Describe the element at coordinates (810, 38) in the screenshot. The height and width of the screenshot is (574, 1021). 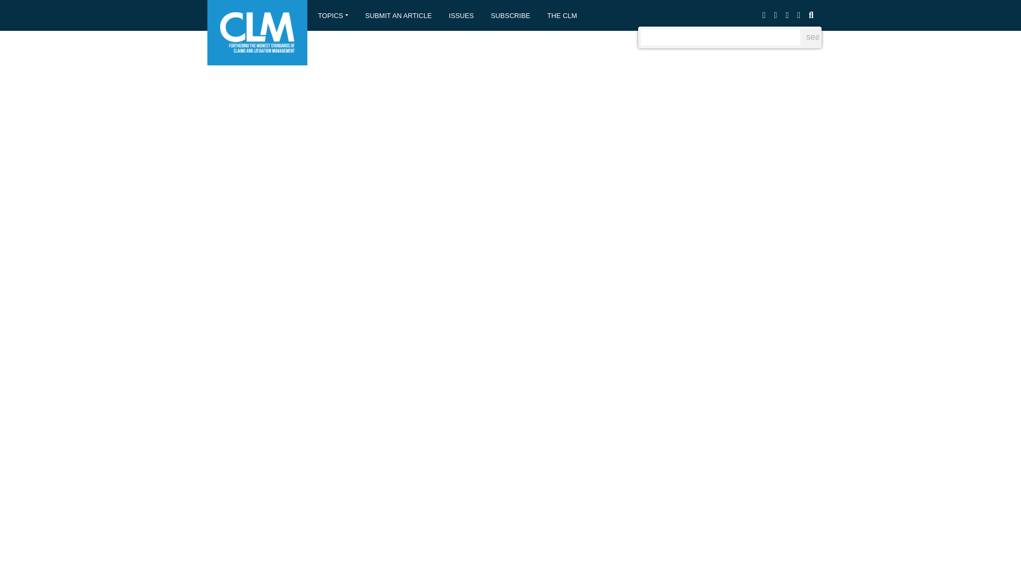
I see `search` at that location.